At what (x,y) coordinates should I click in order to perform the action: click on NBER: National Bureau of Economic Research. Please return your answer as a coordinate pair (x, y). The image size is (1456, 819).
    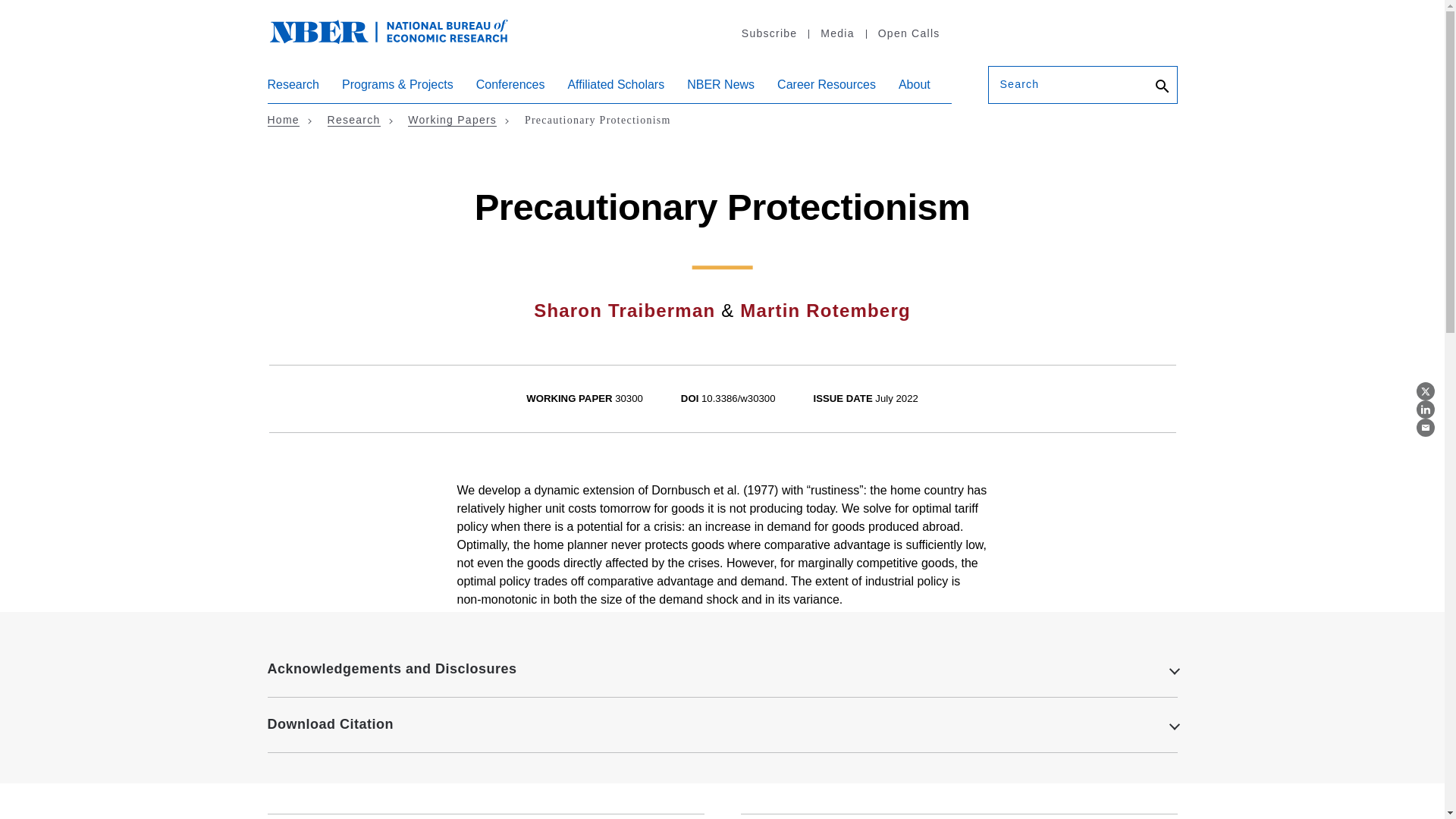
    Looking at the image, I should click on (400, 39).